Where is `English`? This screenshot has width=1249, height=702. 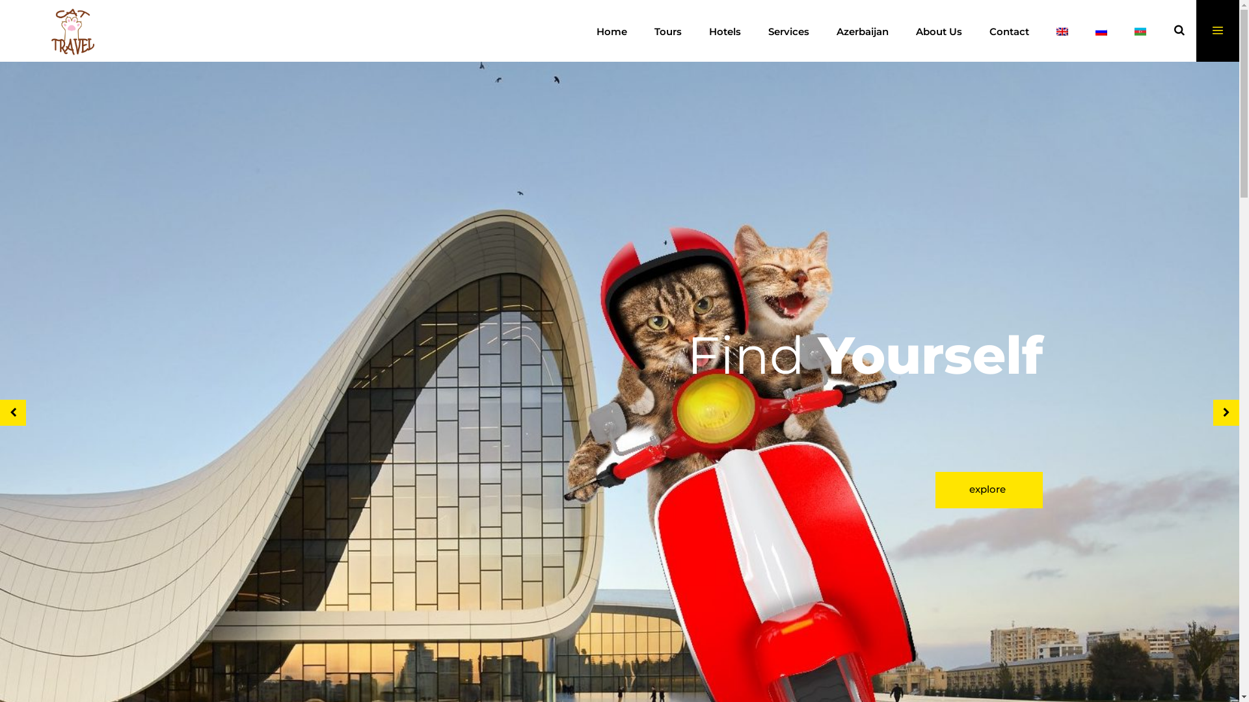
English is located at coordinates (1062, 31).